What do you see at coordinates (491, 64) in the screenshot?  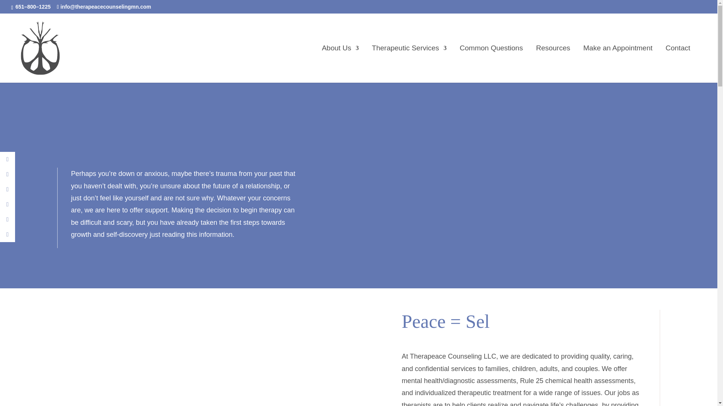 I see `Common Questions` at bounding box center [491, 64].